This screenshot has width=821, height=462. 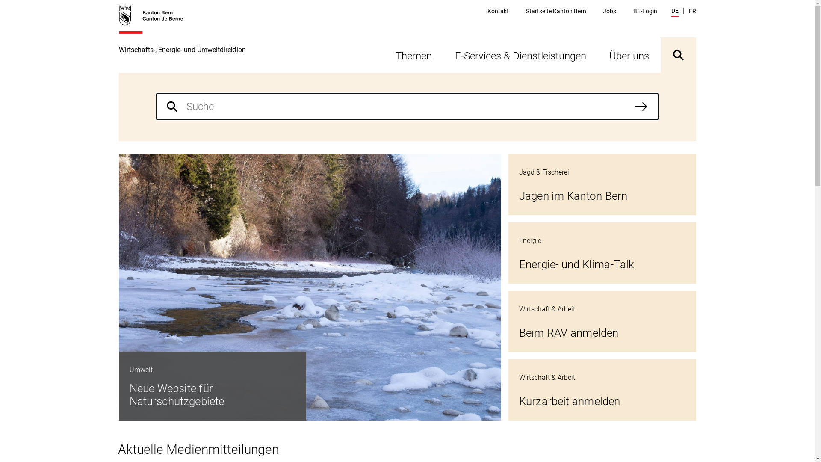 I want to click on BE-Login, so click(x=645, y=11).